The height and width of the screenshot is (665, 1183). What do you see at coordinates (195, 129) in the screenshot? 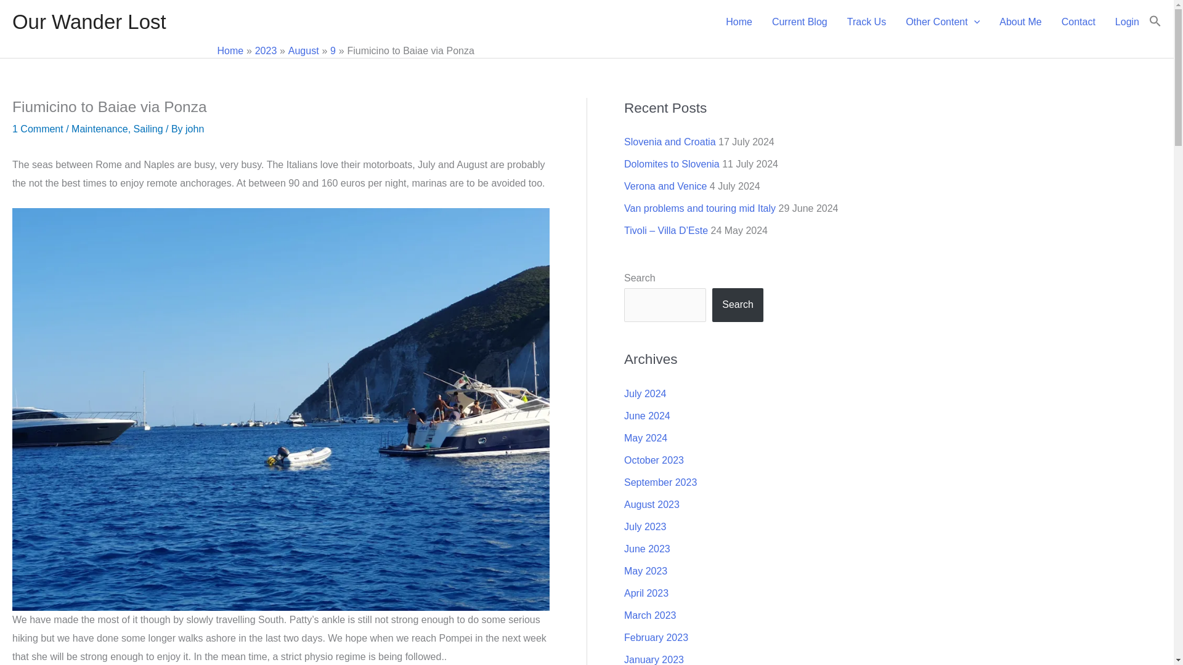
I see `View all posts by john` at bounding box center [195, 129].